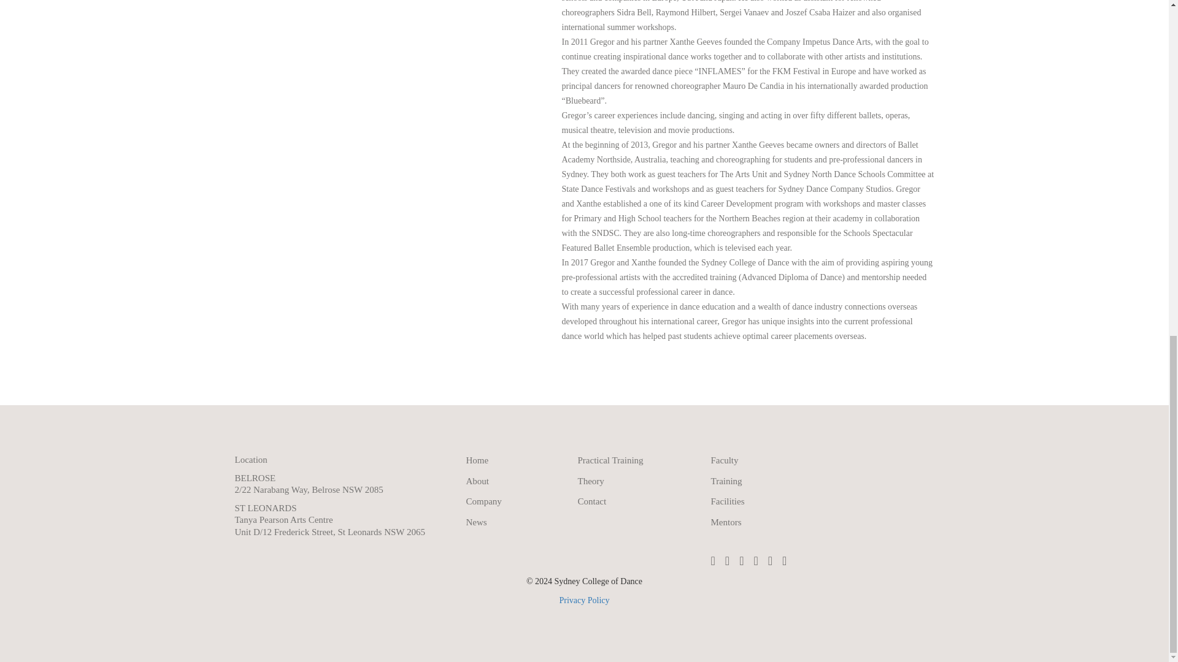  What do you see at coordinates (477, 460) in the screenshot?
I see `Home` at bounding box center [477, 460].